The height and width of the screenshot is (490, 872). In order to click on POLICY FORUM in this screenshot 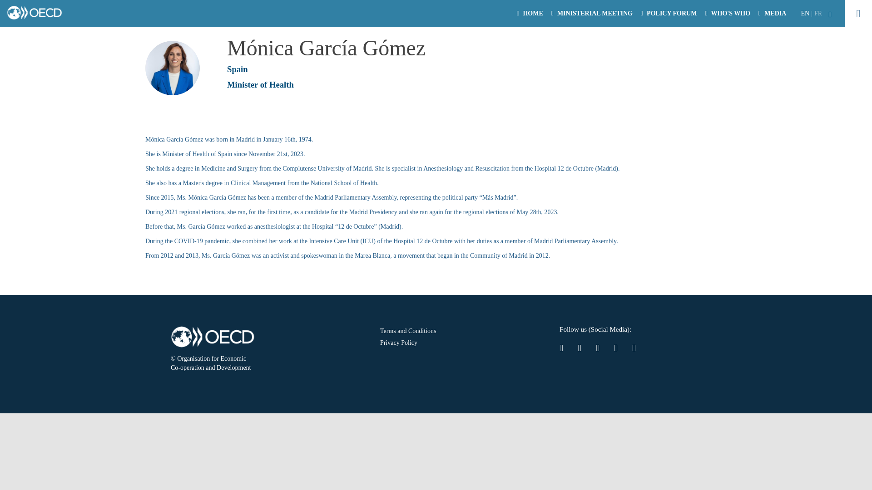, I will do `click(669, 14)`.